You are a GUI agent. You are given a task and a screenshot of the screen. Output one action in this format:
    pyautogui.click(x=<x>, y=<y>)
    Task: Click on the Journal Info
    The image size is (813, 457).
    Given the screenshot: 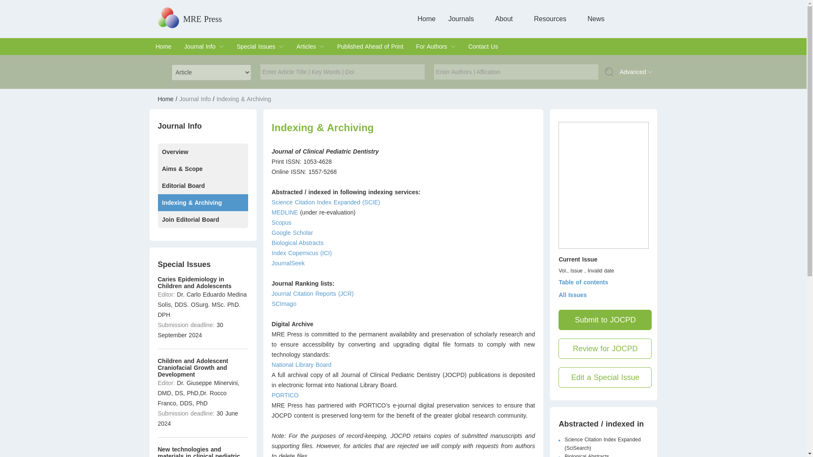 What is the action you would take?
    pyautogui.click(x=200, y=46)
    